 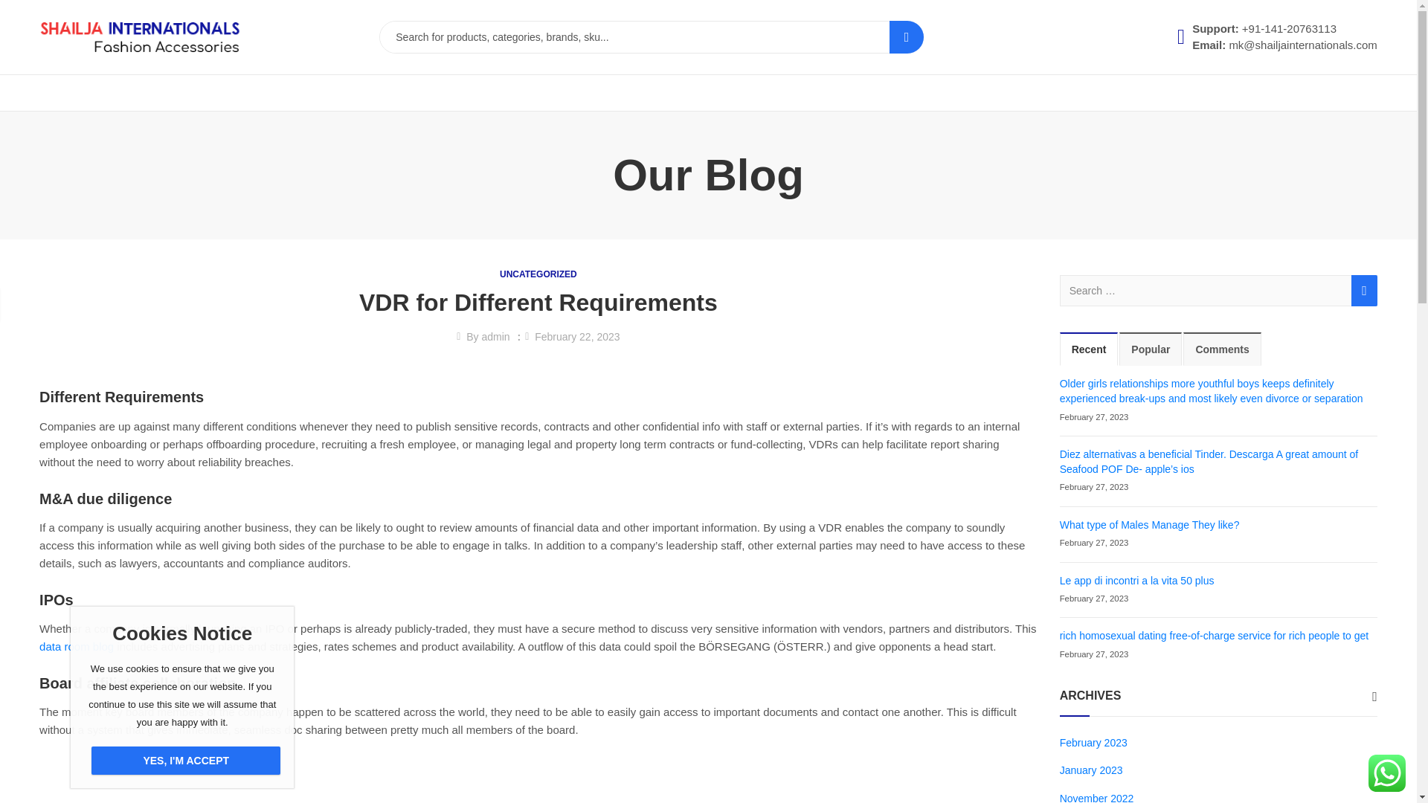 What do you see at coordinates (62, 93) in the screenshot?
I see `HOME` at bounding box center [62, 93].